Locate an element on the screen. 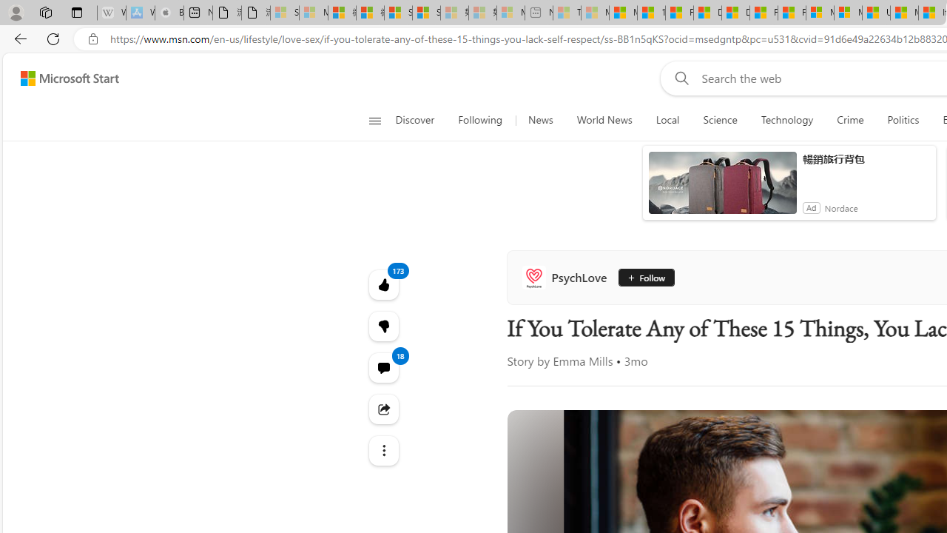 The width and height of the screenshot is (947, 533). Microsoft Services Agreement - Sleeping is located at coordinates (313, 13).